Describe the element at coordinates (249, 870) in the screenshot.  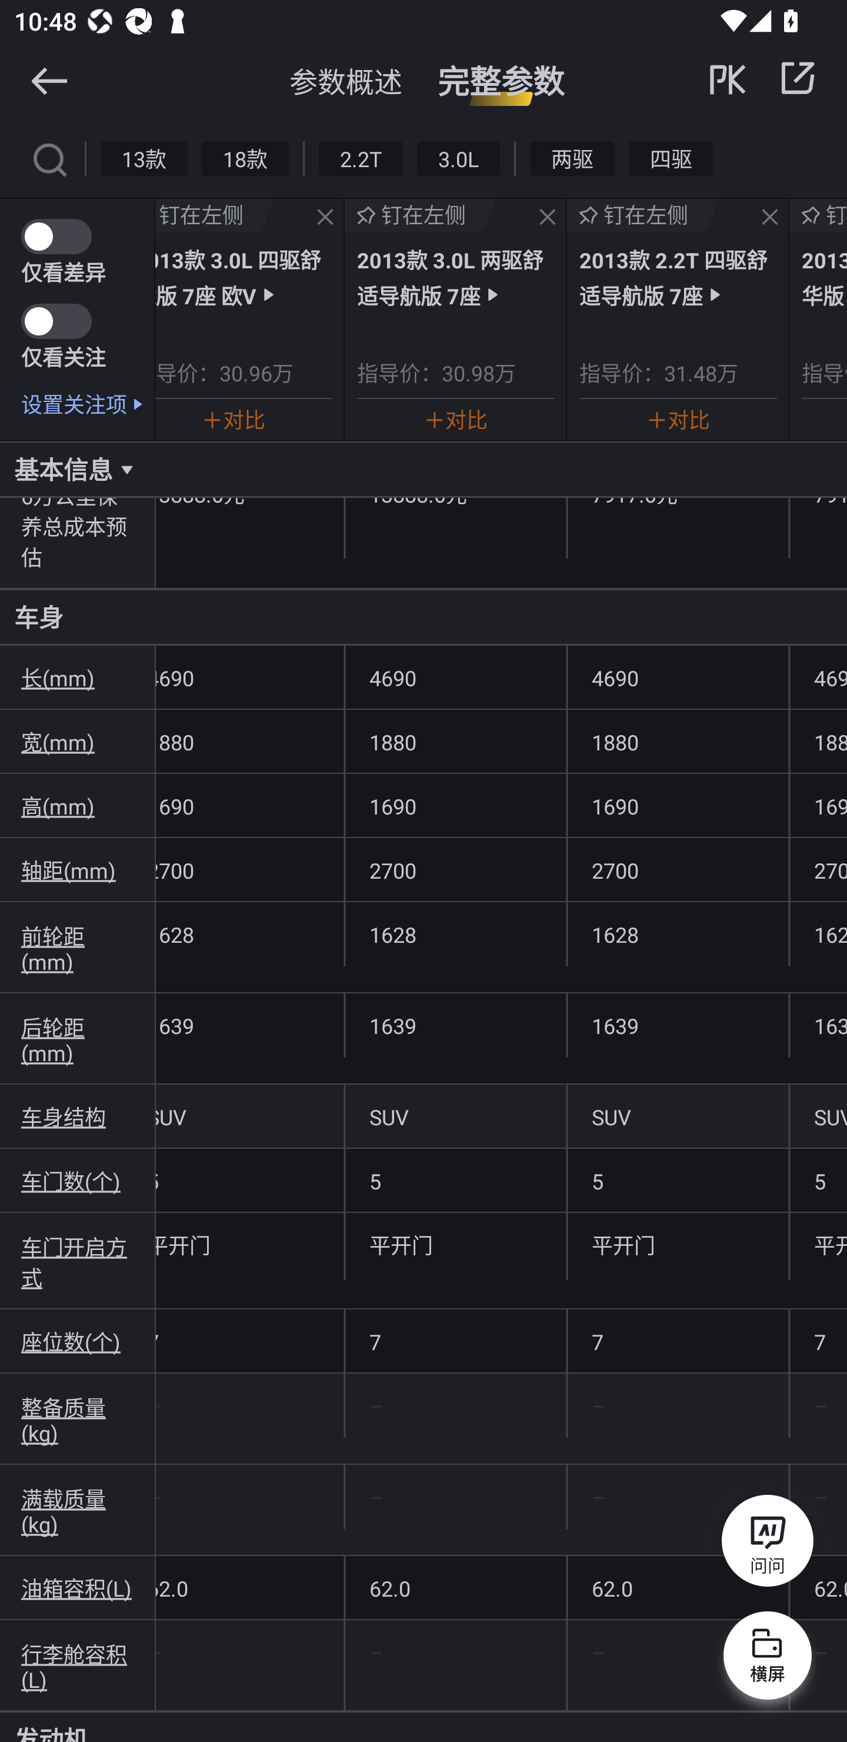
I see `2700` at that location.